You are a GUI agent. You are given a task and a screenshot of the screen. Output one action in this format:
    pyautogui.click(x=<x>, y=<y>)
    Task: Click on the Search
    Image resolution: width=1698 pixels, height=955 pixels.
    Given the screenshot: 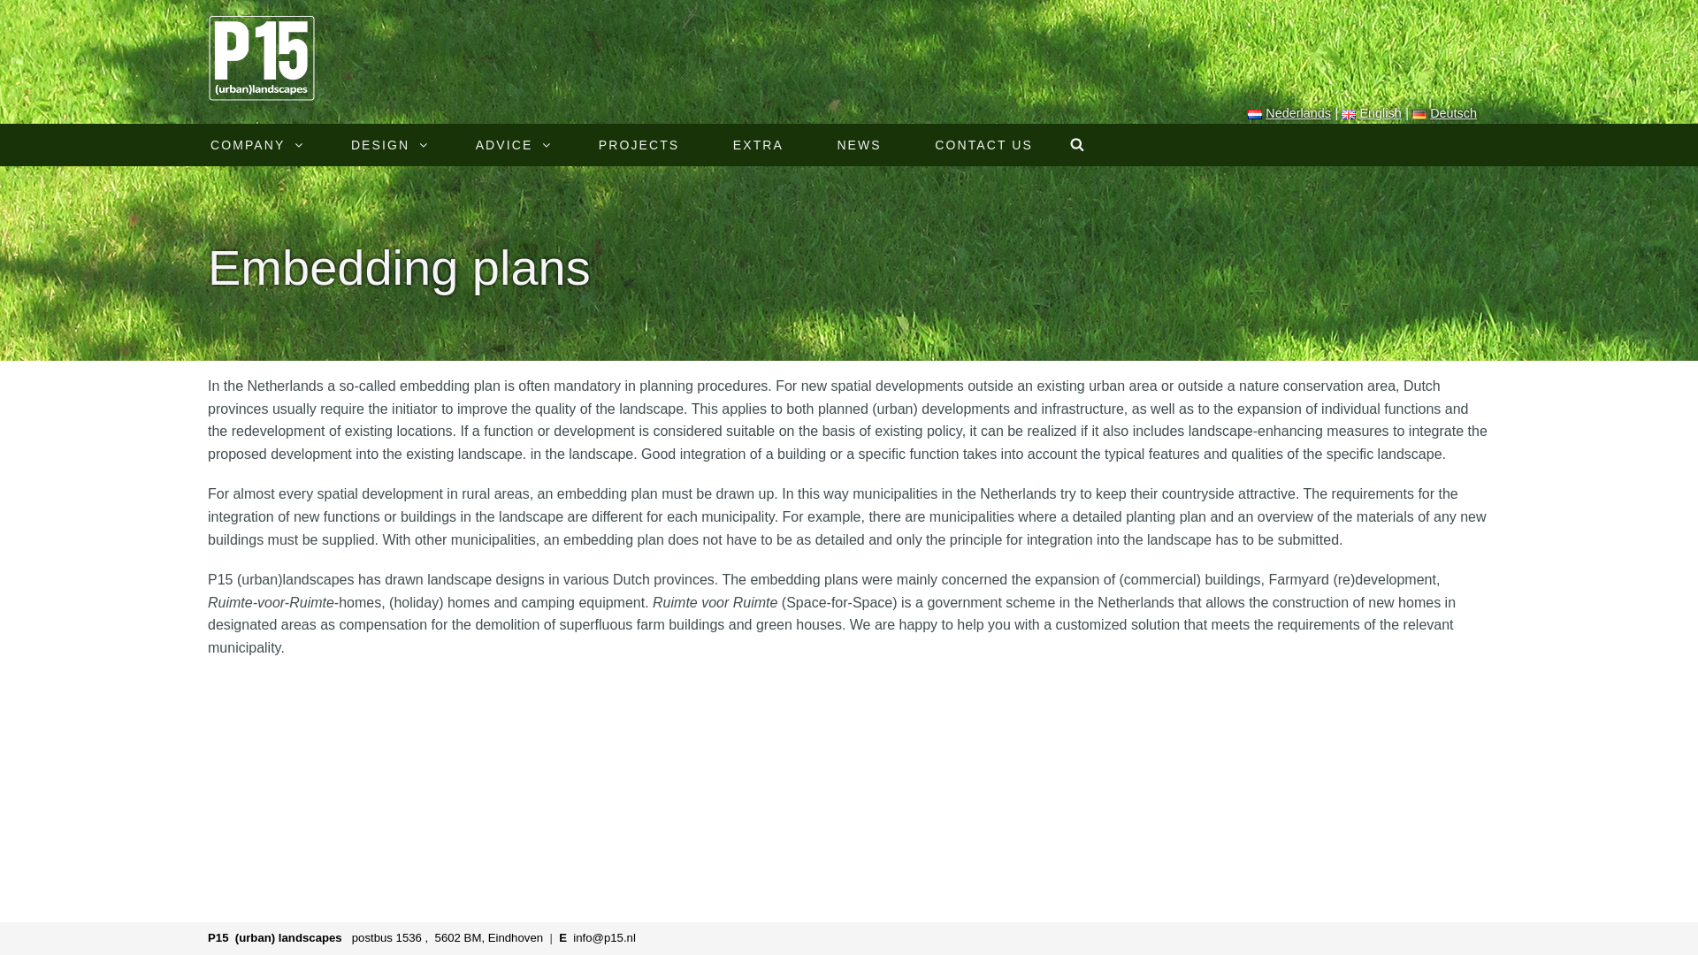 What is the action you would take?
    pyautogui.click(x=1080, y=145)
    